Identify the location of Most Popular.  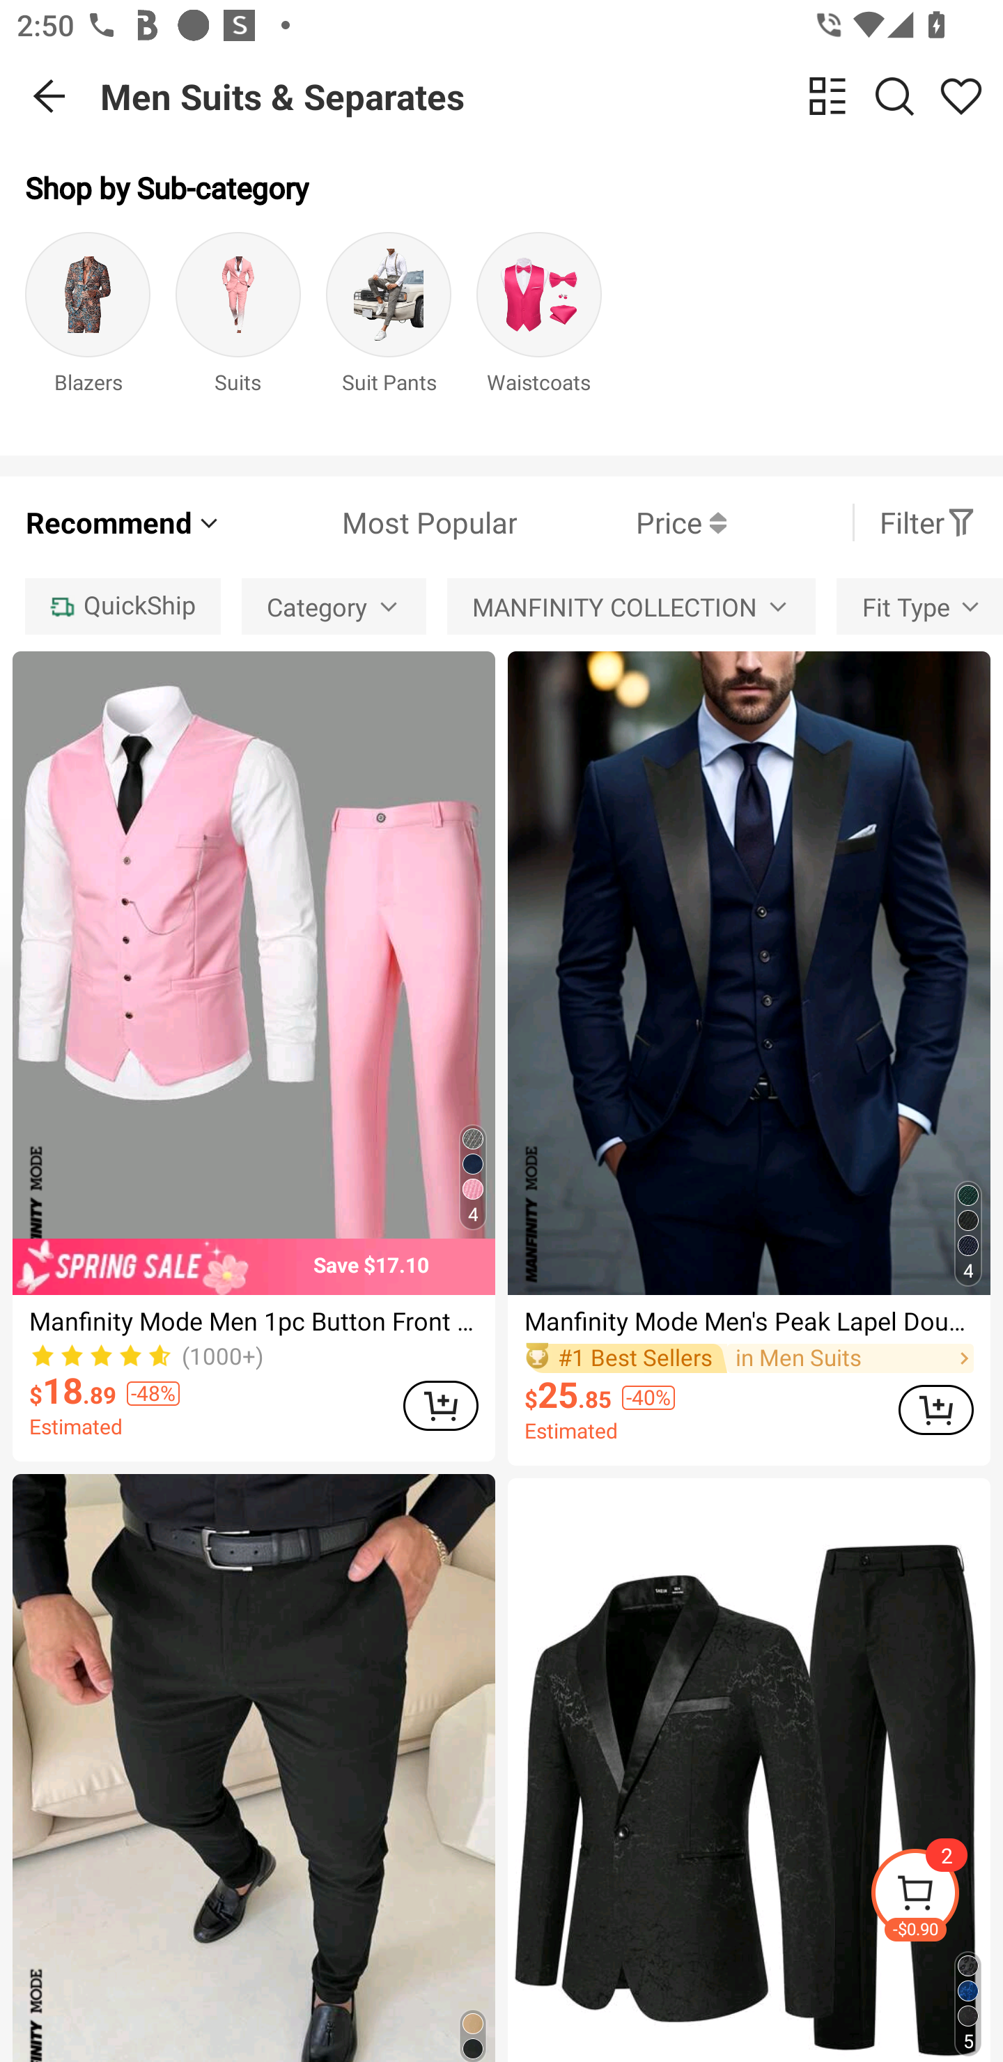
(369, 522).